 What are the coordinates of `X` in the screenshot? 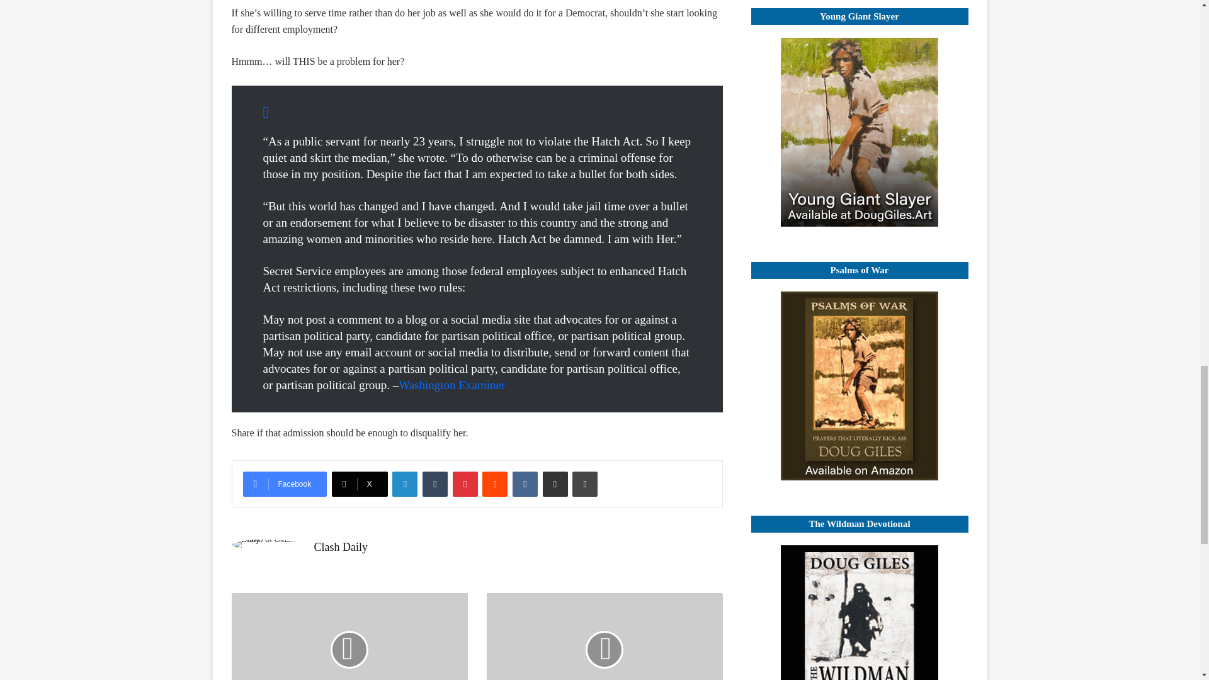 It's located at (360, 484).